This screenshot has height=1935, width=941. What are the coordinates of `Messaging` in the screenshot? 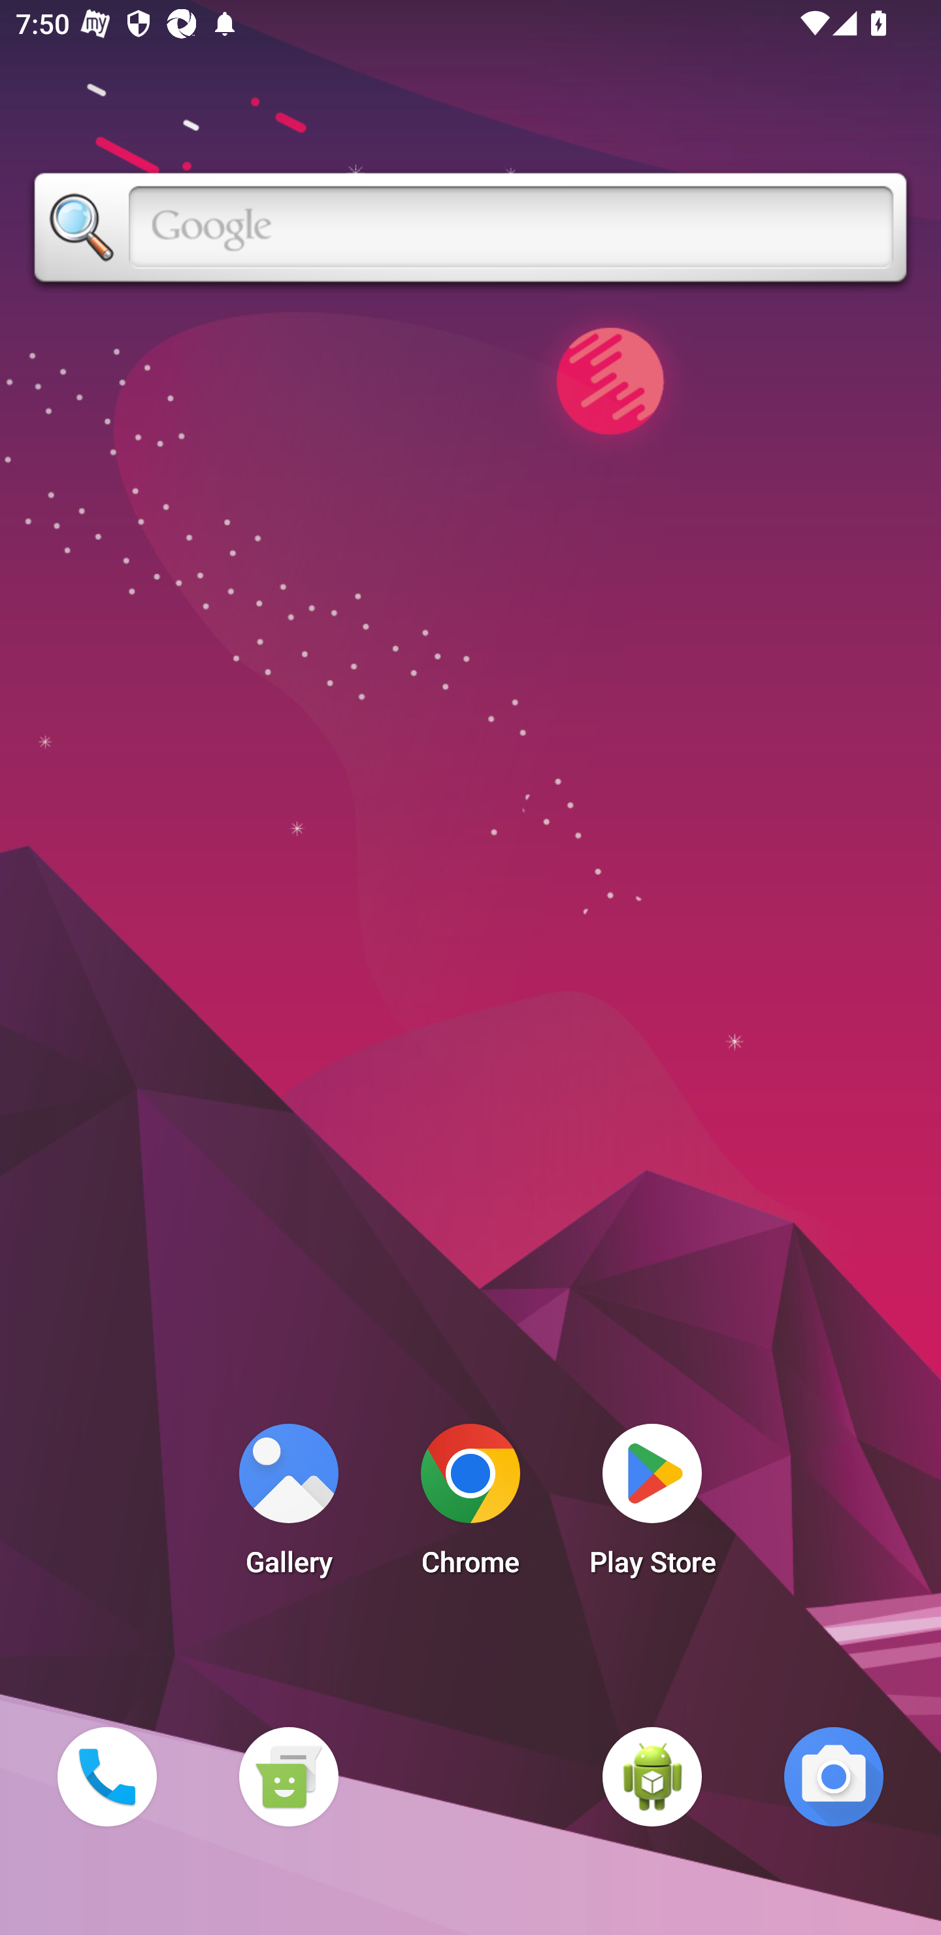 It's located at (288, 1776).